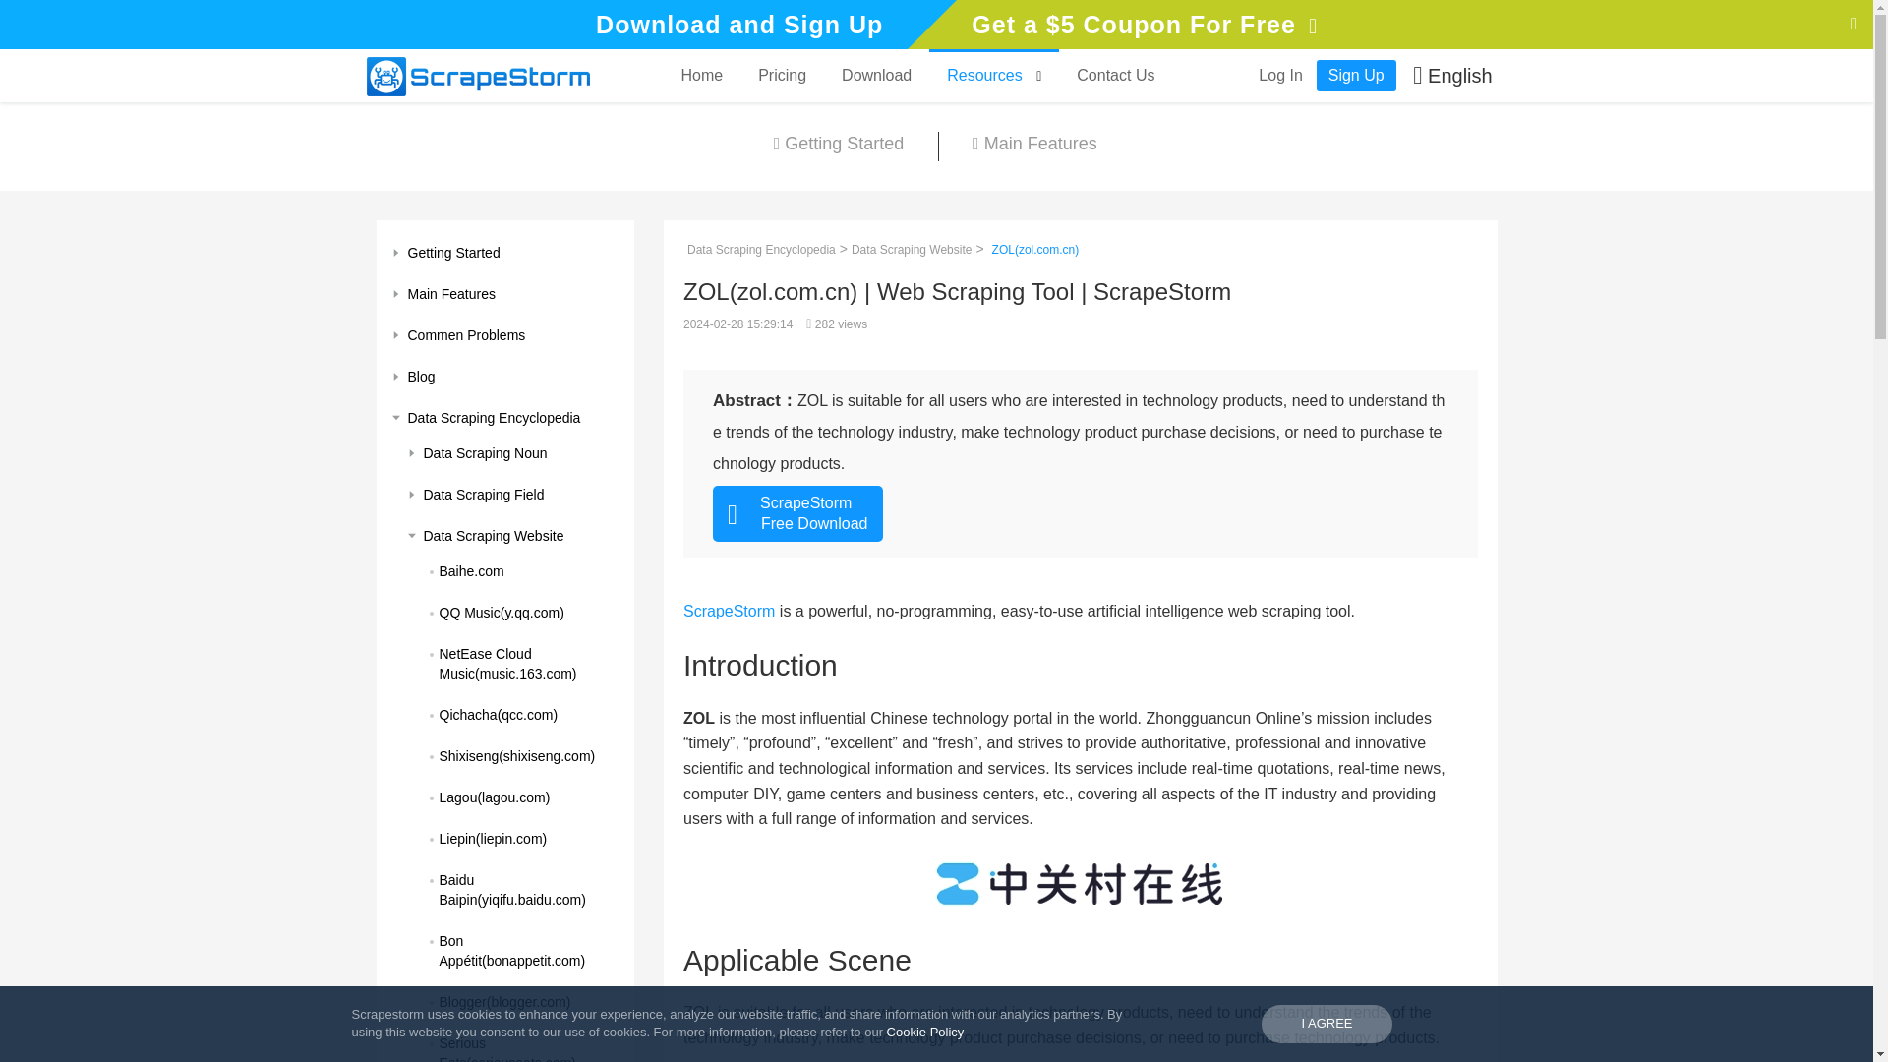 The width and height of the screenshot is (1888, 1062). What do you see at coordinates (1115, 75) in the screenshot?
I see `Contact Us` at bounding box center [1115, 75].